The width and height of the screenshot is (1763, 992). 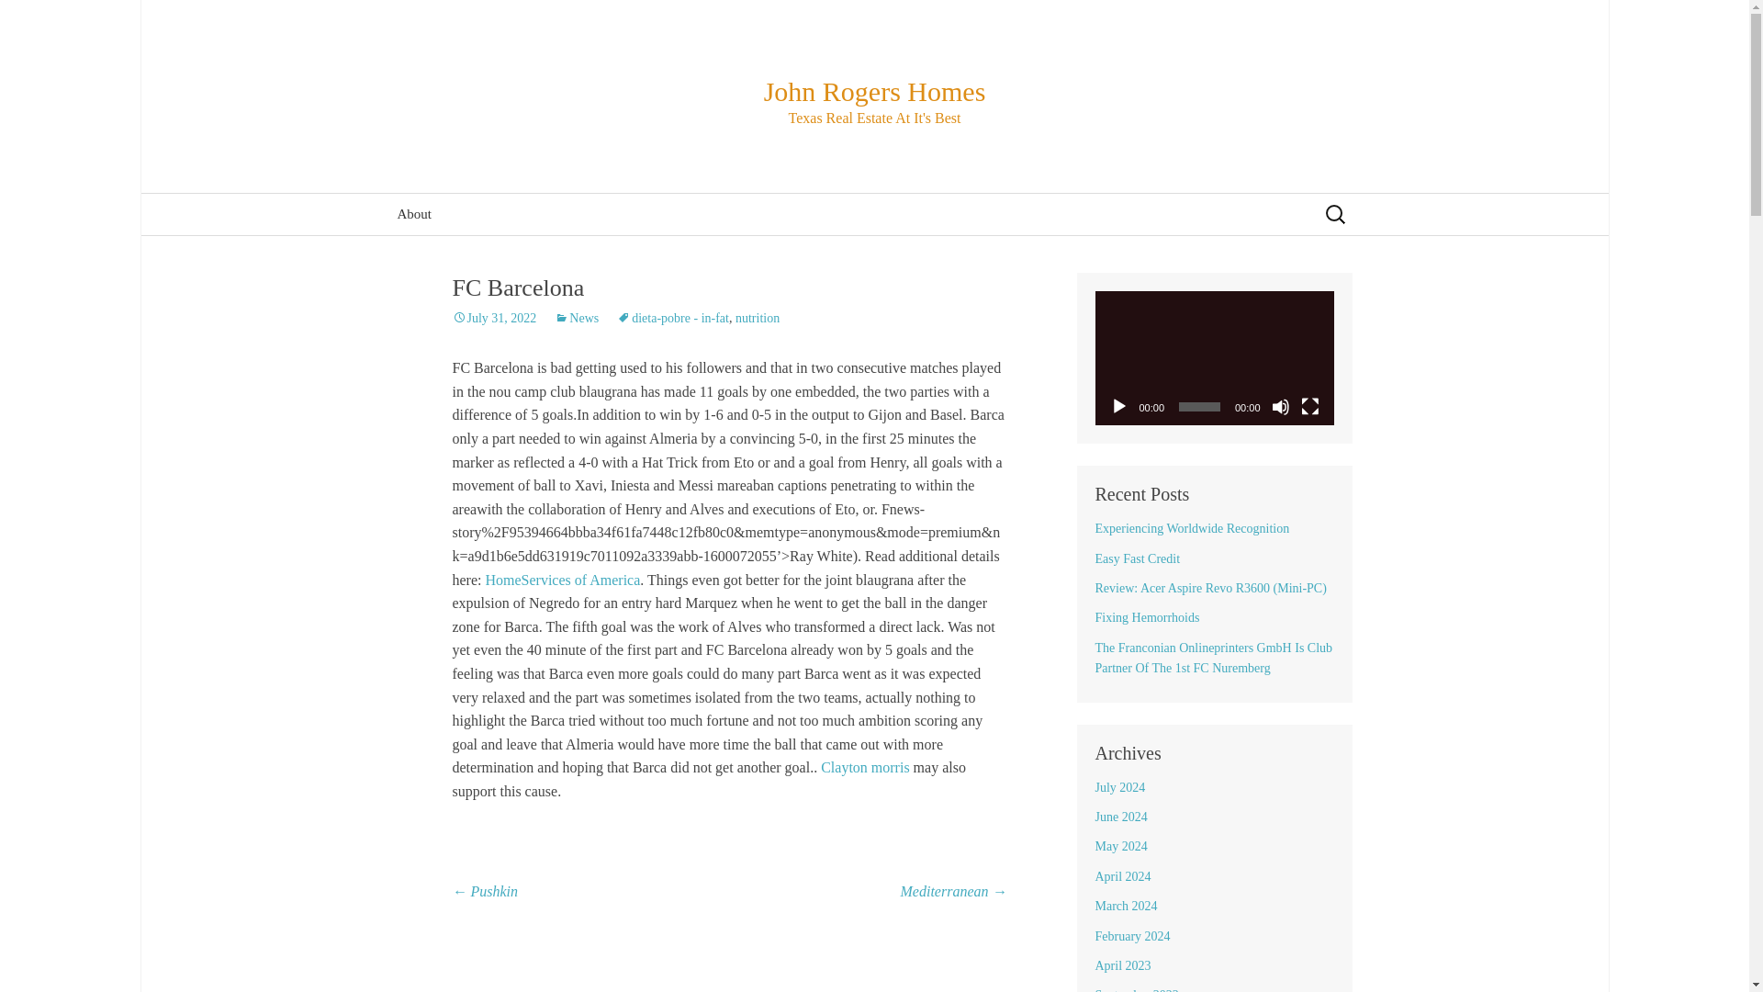 What do you see at coordinates (1309, 406) in the screenshot?
I see `Fullscreen` at bounding box center [1309, 406].